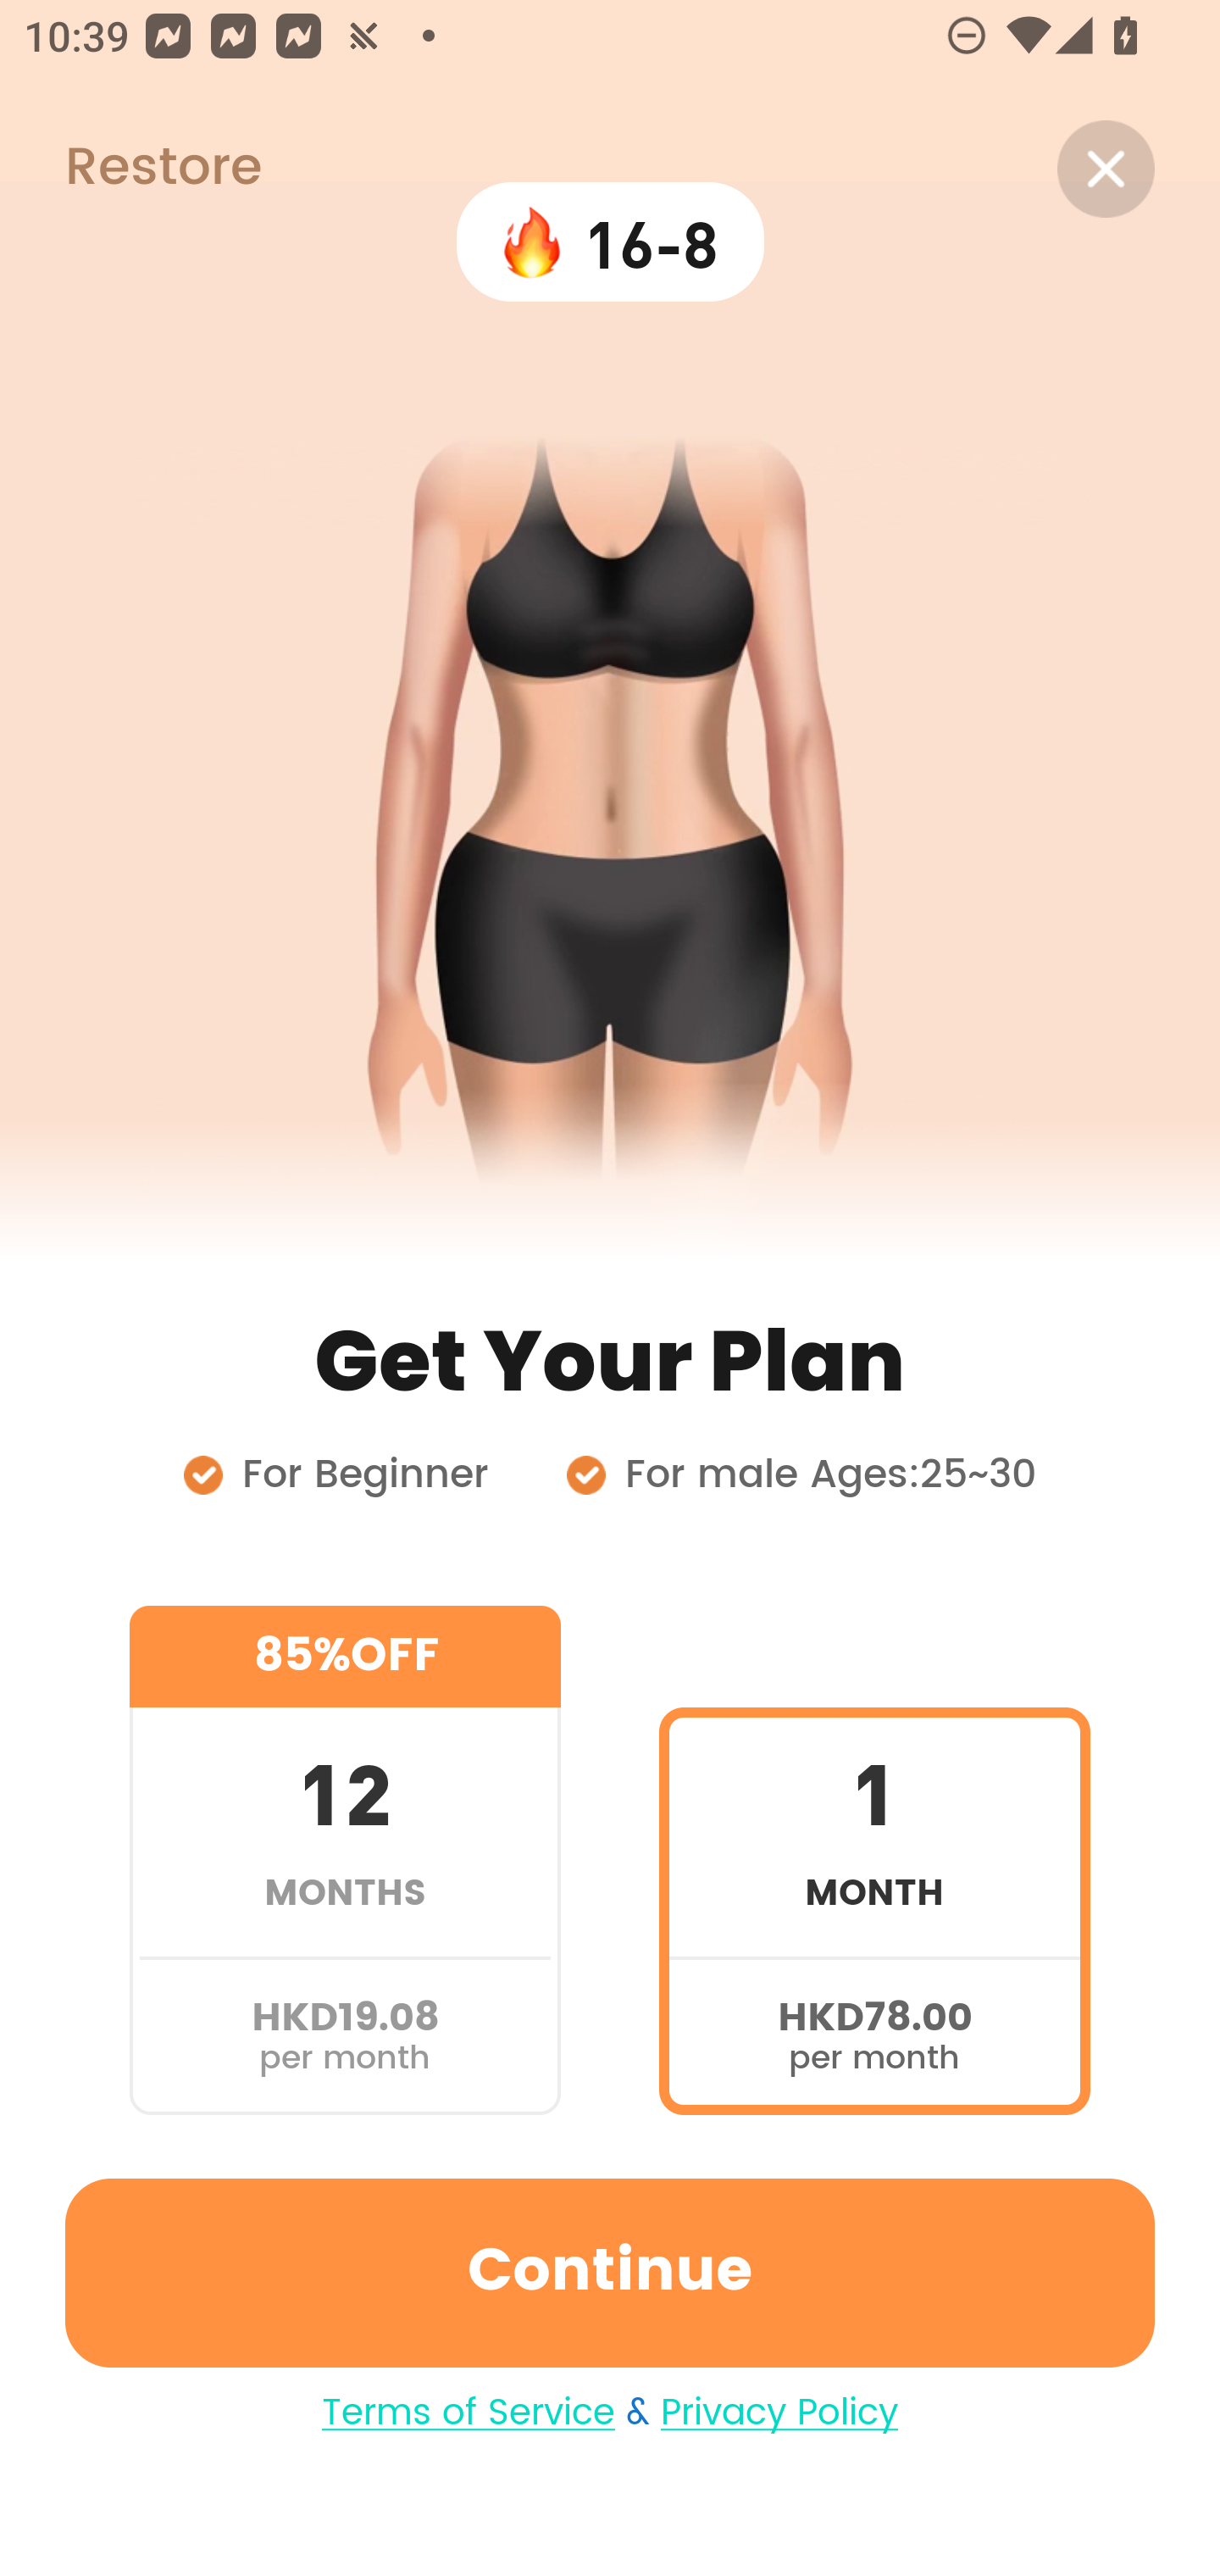 The image size is (1220, 2576). Describe the element at coordinates (874, 1859) in the screenshot. I see `1 MONTH per month HKD78.00` at that location.